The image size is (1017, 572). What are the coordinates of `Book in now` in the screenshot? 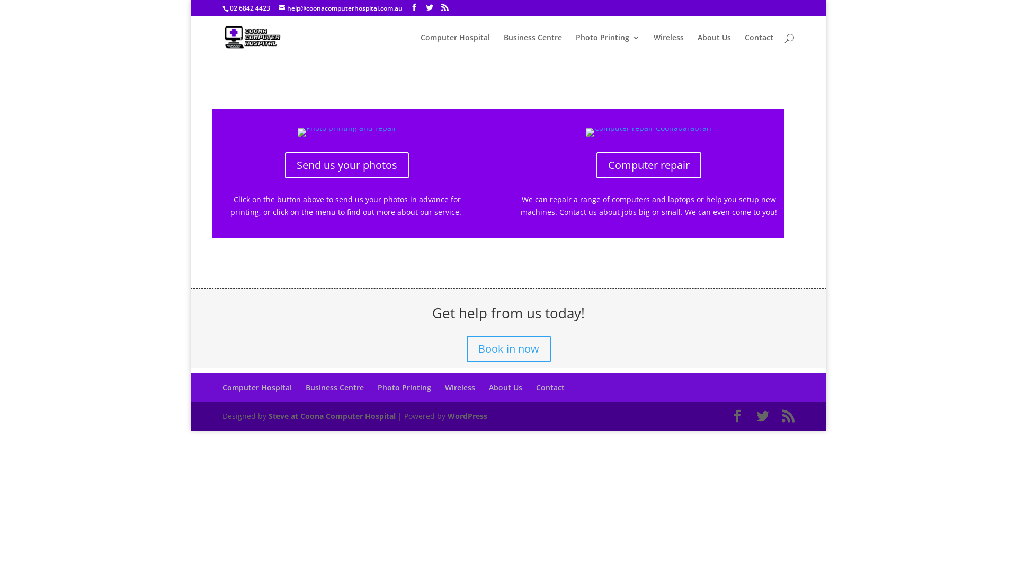 It's located at (508, 349).